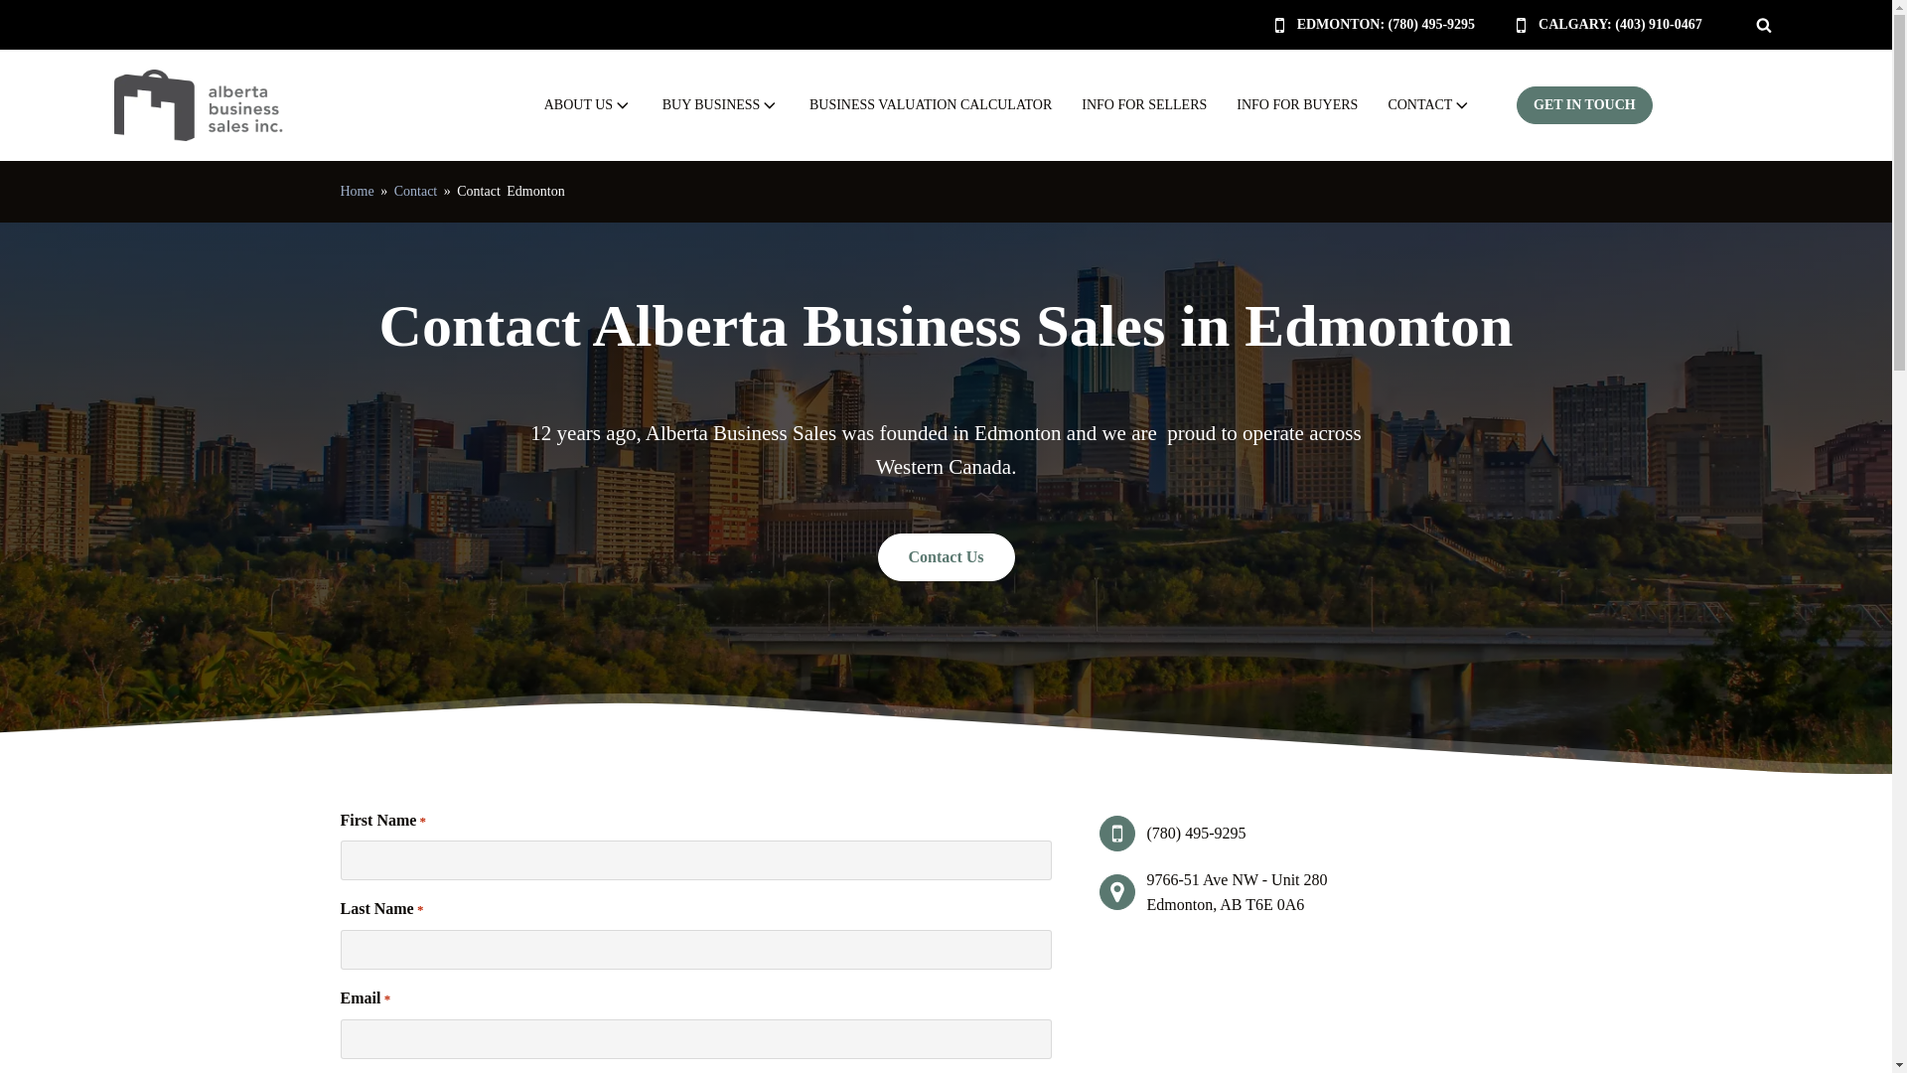  Describe the element at coordinates (588, 105) in the screenshot. I see `ABOUT US` at that location.